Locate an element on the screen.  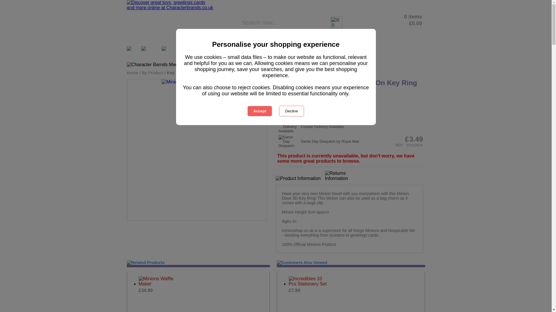
Minions Waffle Maker is located at coordinates (159, 281).